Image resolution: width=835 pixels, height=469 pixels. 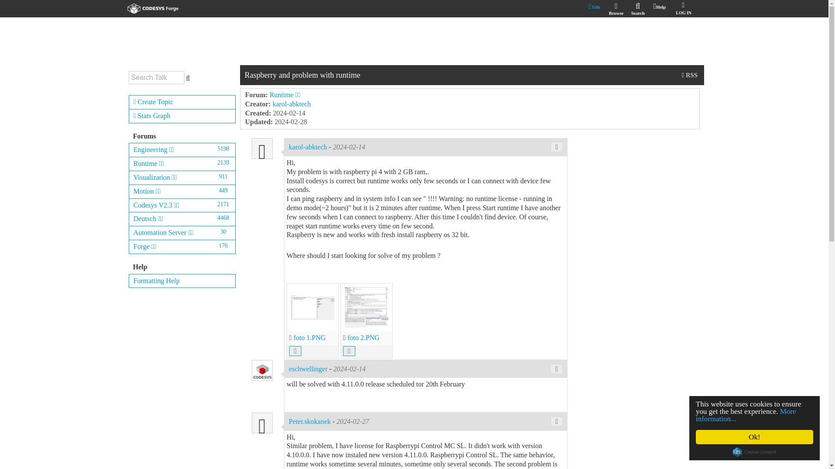 What do you see at coordinates (182, 102) in the screenshot?
I see `Add` at bounding box center [182, 102].